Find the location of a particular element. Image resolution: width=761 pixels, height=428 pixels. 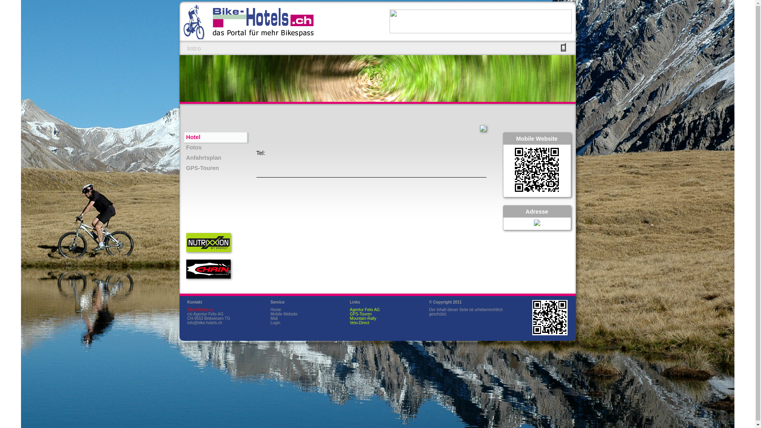

Mountain-Rally is located at coordinates (363, 319).